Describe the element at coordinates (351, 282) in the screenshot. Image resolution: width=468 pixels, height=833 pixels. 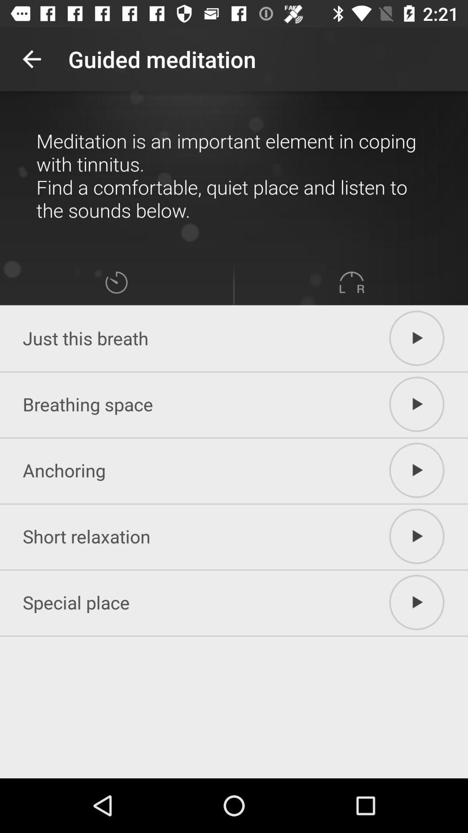
I see `open the icon below meditation is an icon` at that location.